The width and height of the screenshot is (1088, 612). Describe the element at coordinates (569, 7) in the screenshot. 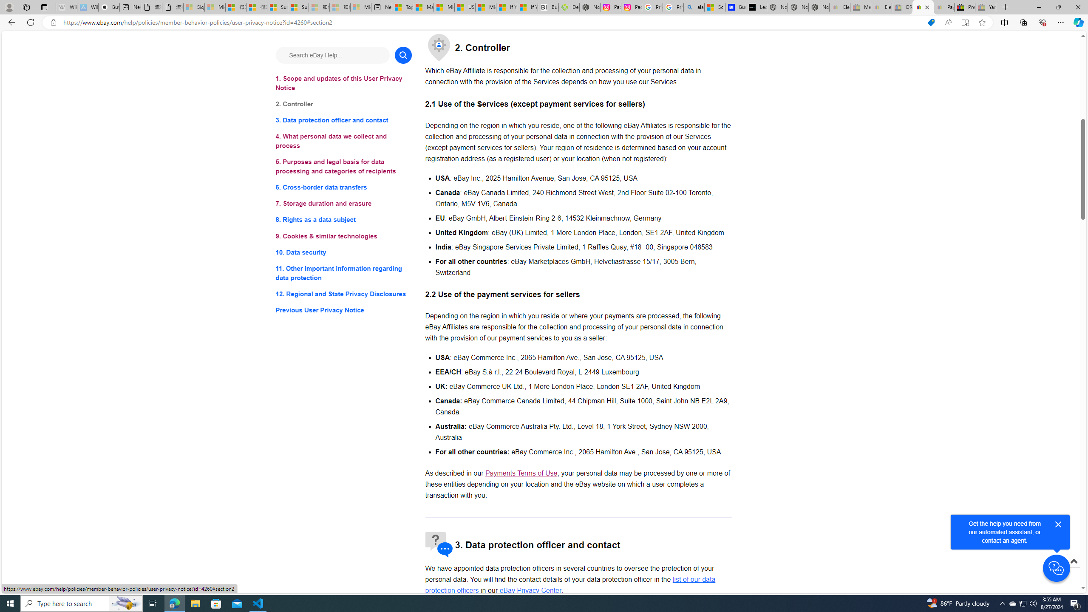

I see `Descarga Driver Updater` at that location.